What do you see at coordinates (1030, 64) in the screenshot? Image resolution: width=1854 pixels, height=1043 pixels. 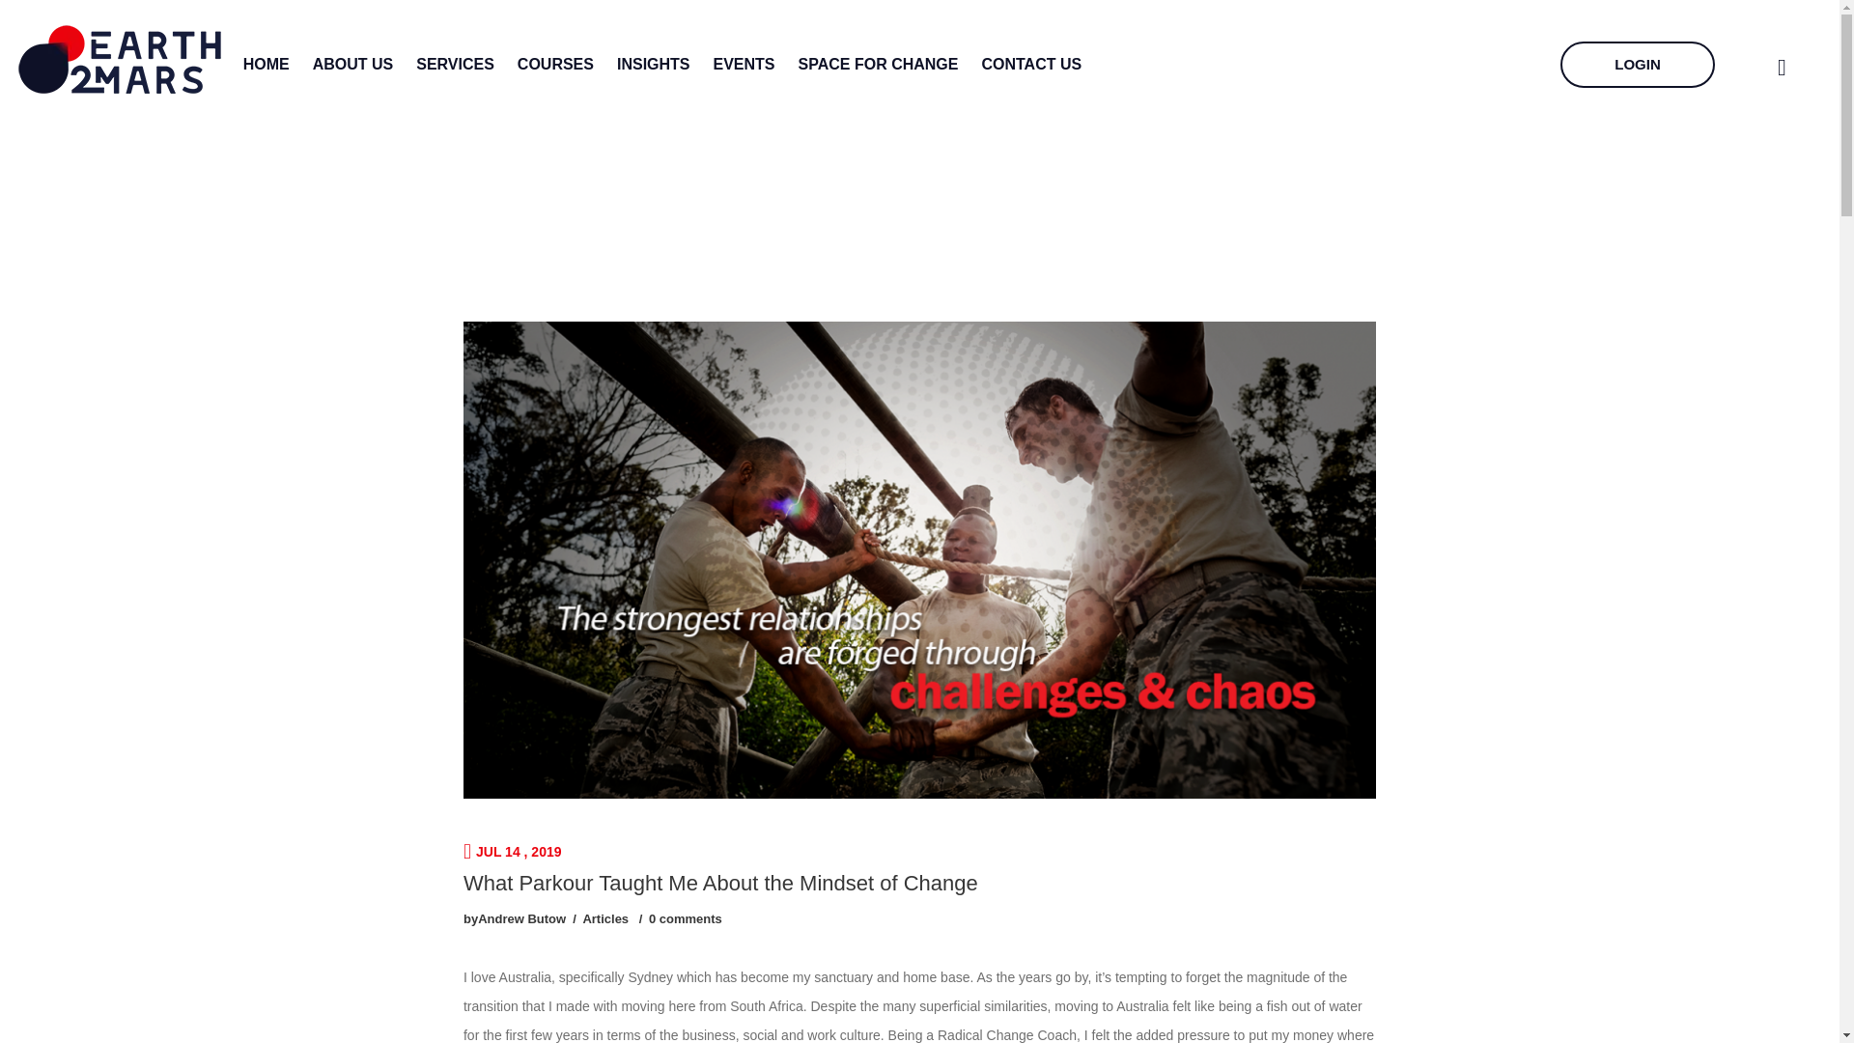 I see `CONTACT US` at bounding box center [1030, 64].